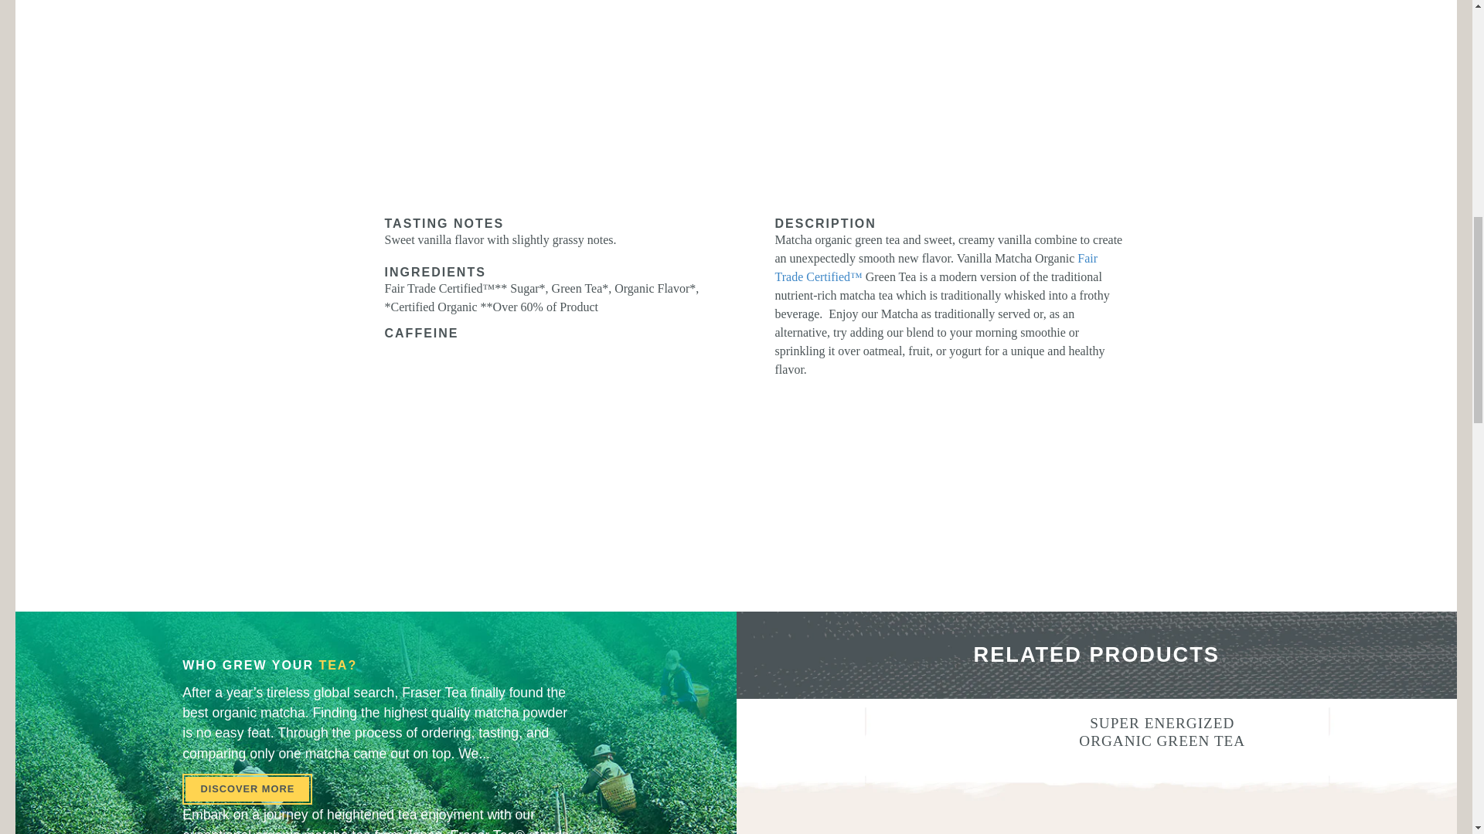 This screenshot has height=834, width=1484. What do you see at coordinates (936, 267) in the screenshot?
I see `Fair Trade Certified` at bounding box center [936, 267].